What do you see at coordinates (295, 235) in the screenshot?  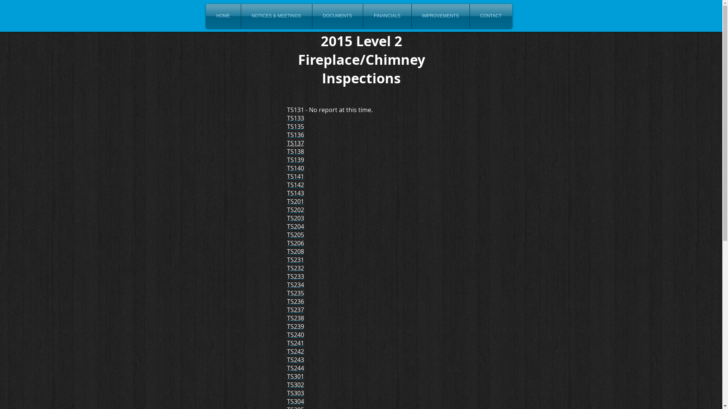 I see `TS205` at bounding box center [295, 235].